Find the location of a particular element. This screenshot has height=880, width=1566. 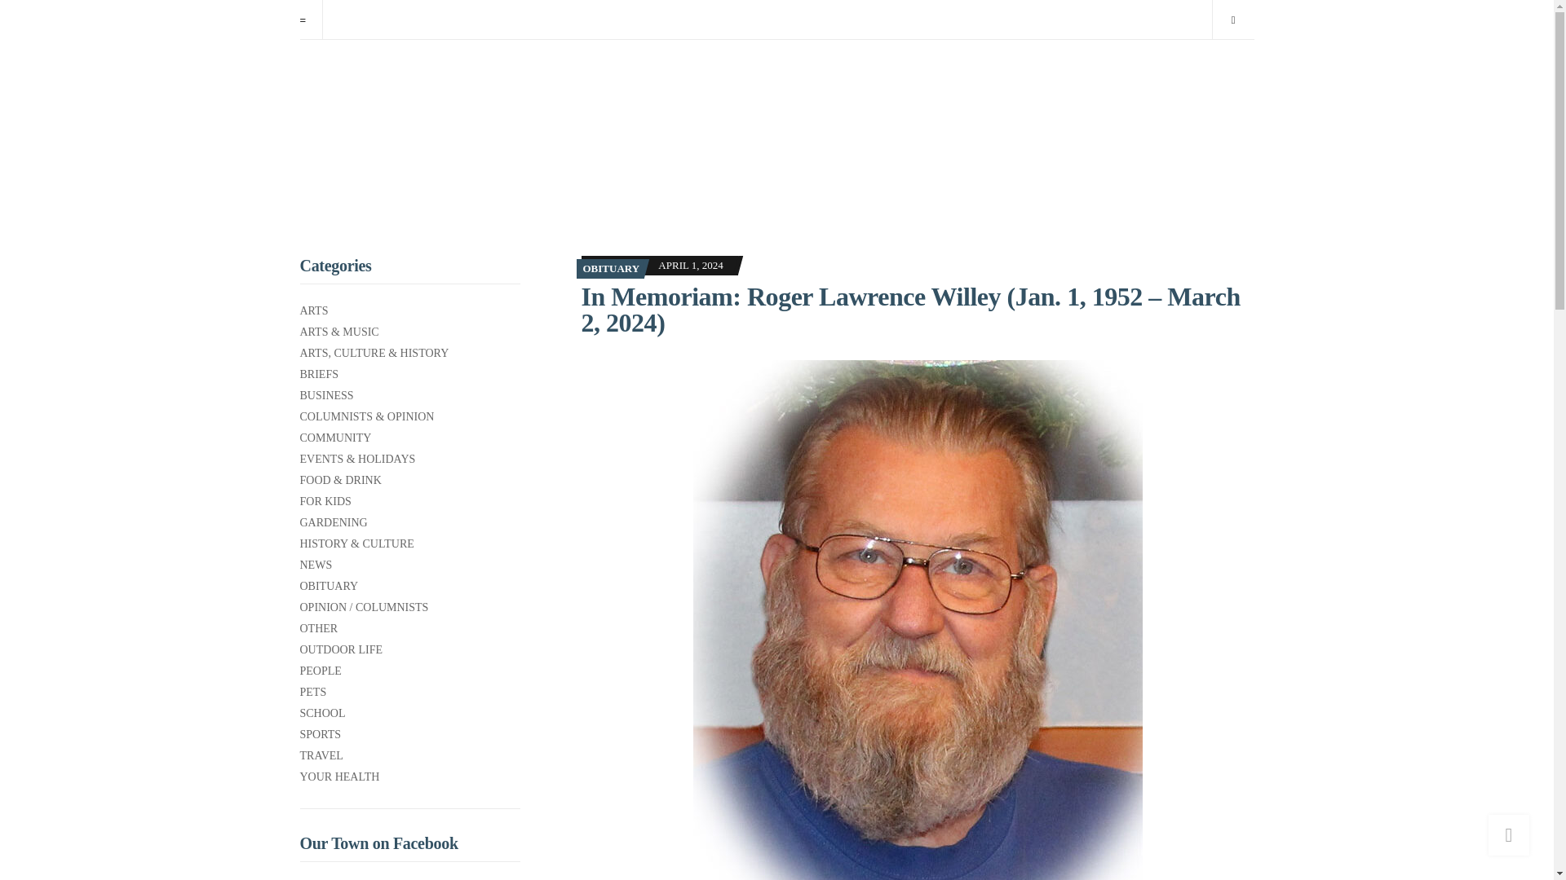

NEWS is located at coordinates (409, 565).